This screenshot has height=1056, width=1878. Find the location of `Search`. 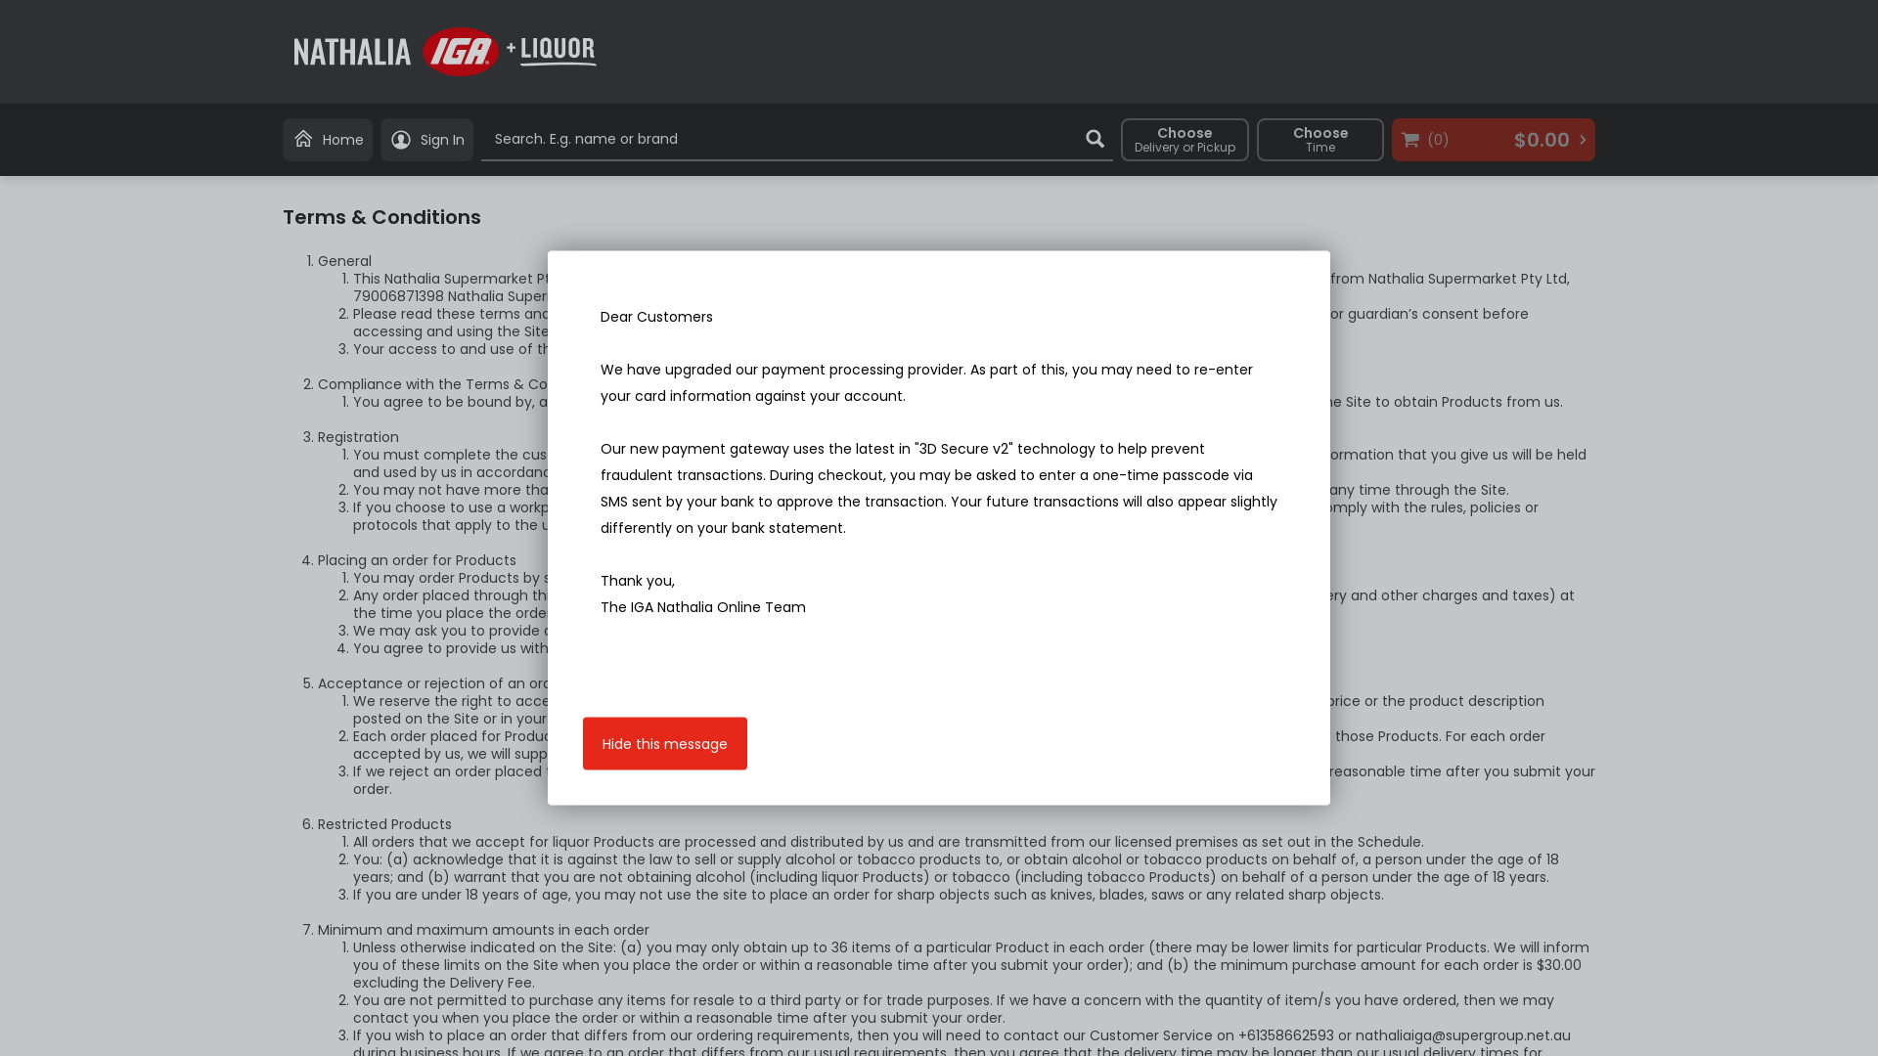

Search is located at coordinates (1095, 139).